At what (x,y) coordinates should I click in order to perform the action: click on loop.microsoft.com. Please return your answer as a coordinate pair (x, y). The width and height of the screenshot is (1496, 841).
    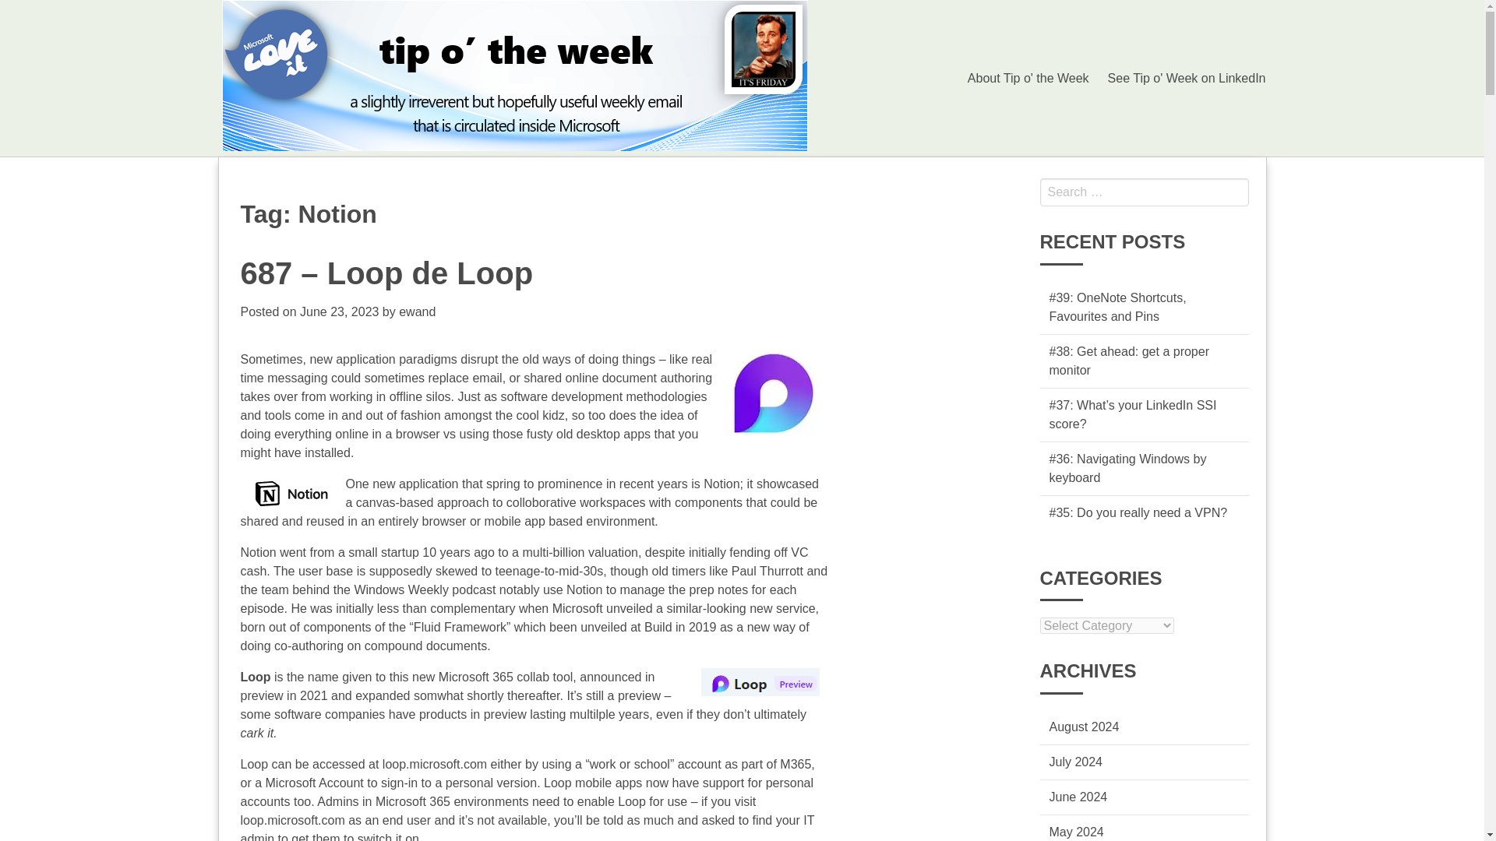
    Looking at the image, I should click on (435, 765).